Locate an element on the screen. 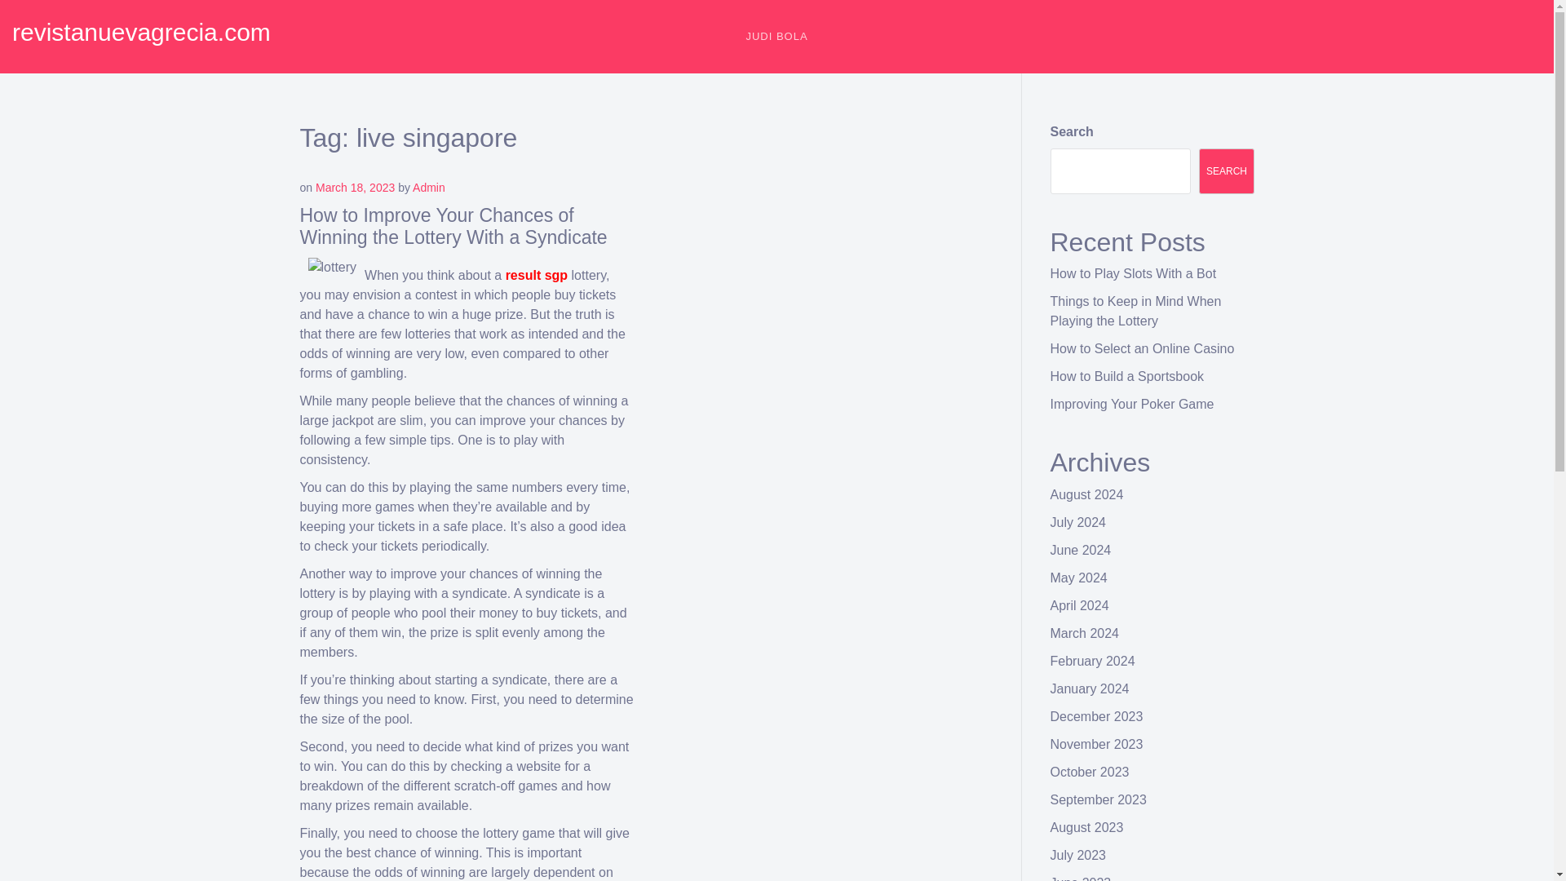  SEARCH is located at coordinates (1227, 171).